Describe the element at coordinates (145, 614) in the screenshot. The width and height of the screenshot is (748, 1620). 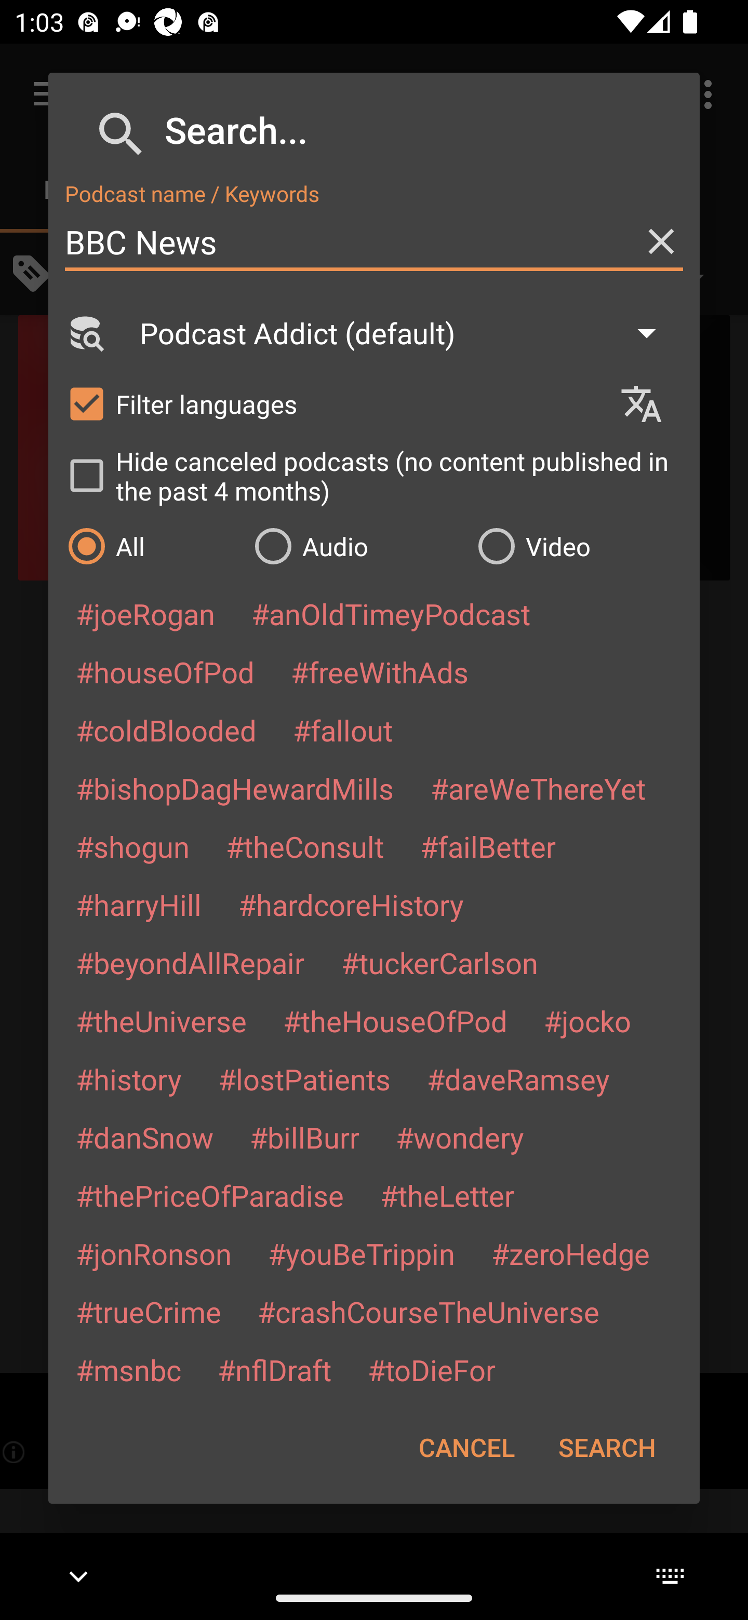
I see `#joeRogan` at that location.